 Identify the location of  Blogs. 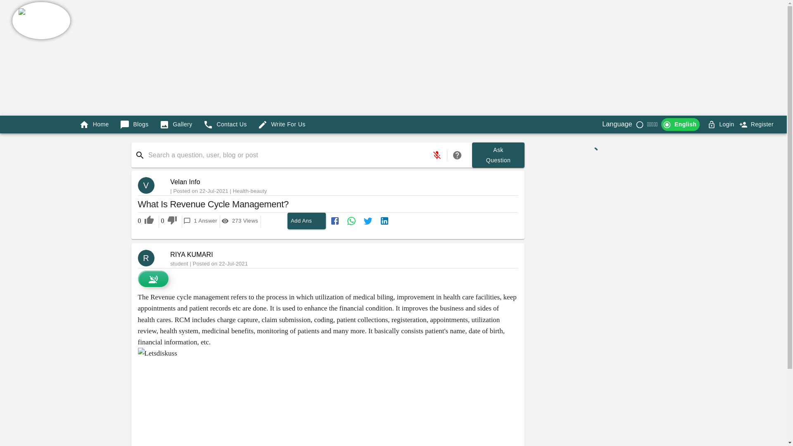
(134, 124).